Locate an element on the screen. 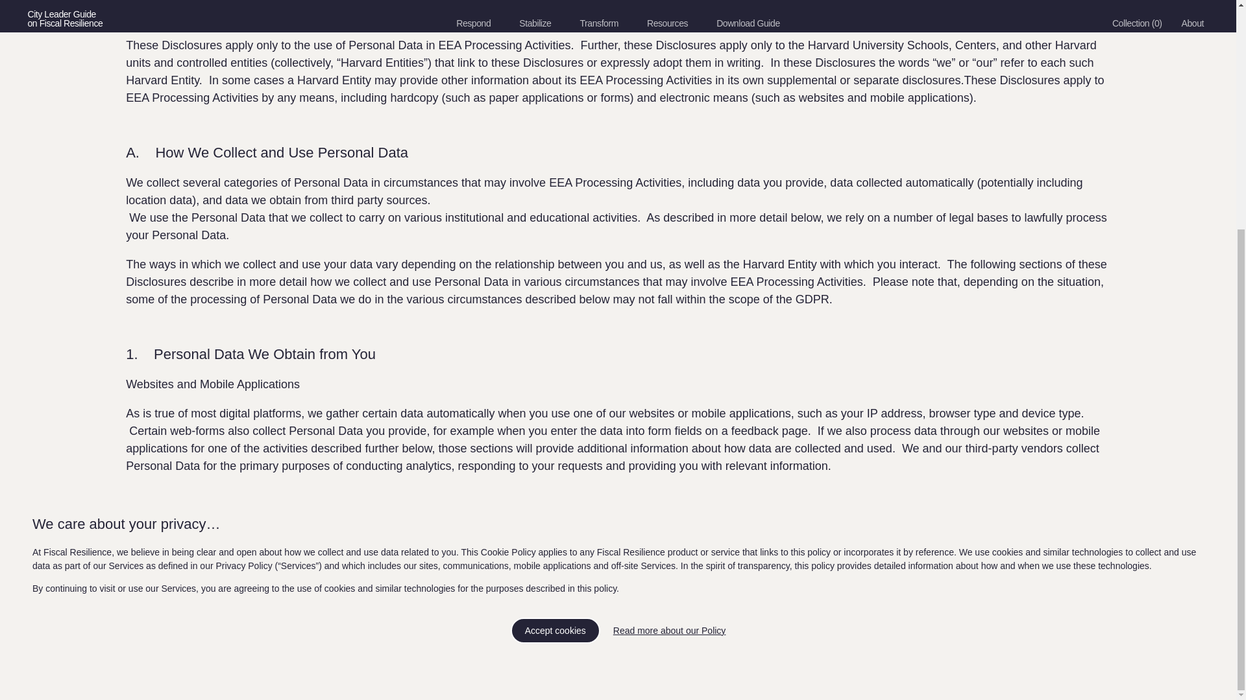 The width and height of the screenshot is (1246, 700). Accept cookies is located at coordinates (556, 325).